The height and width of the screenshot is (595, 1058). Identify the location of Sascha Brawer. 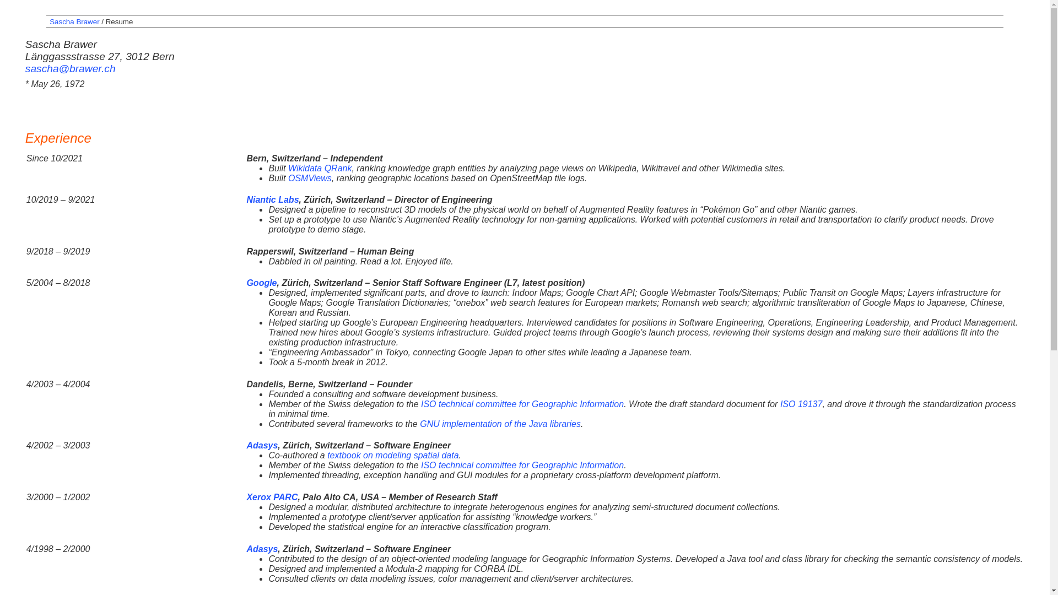
(74, 22).